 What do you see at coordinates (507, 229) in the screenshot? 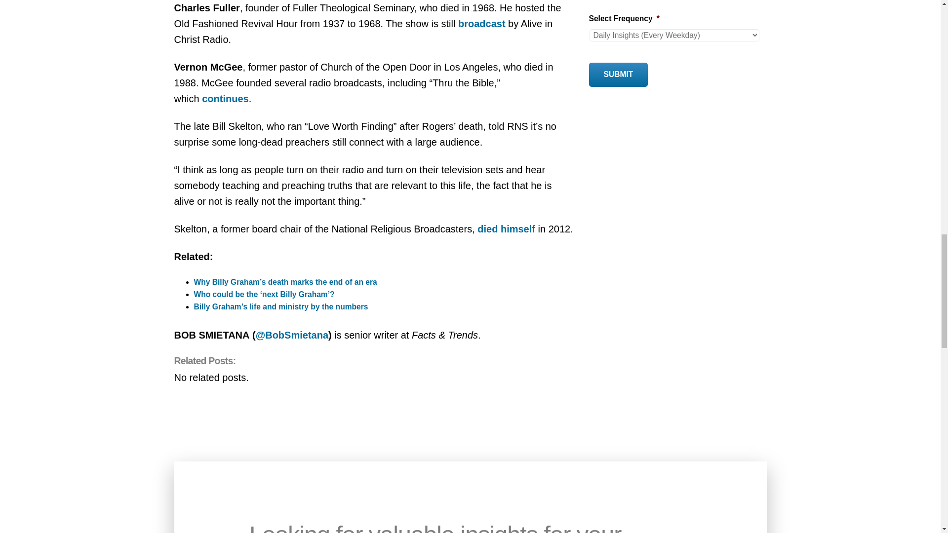
I see `died himself` at bounding box center [507, 229].